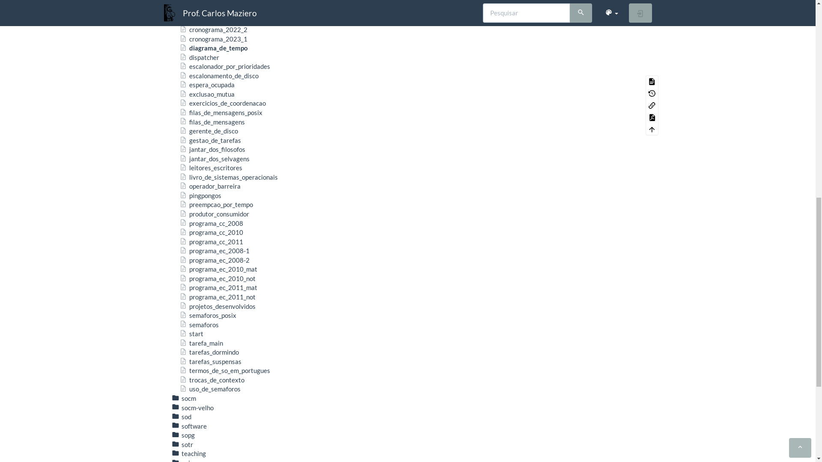 Image resolution: width=822 pixels, height=462 pixels. I want to click on compromisso_ec, so click(207, 312).